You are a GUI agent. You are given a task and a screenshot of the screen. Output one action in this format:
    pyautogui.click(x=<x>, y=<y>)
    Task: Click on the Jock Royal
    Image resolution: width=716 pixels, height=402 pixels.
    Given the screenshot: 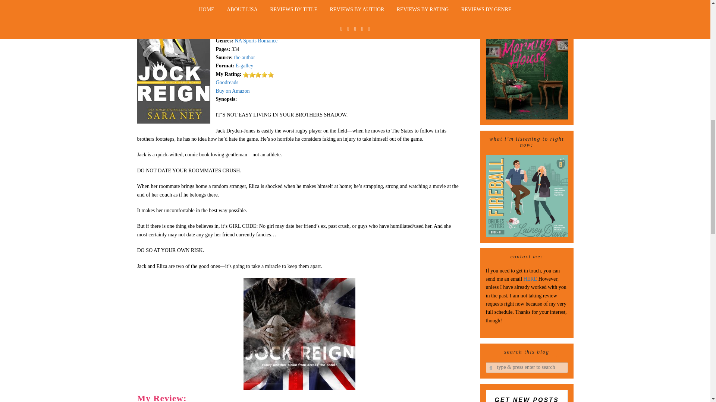 What is the action you would take?
    pyautogui.click(x=280, y=85)
    